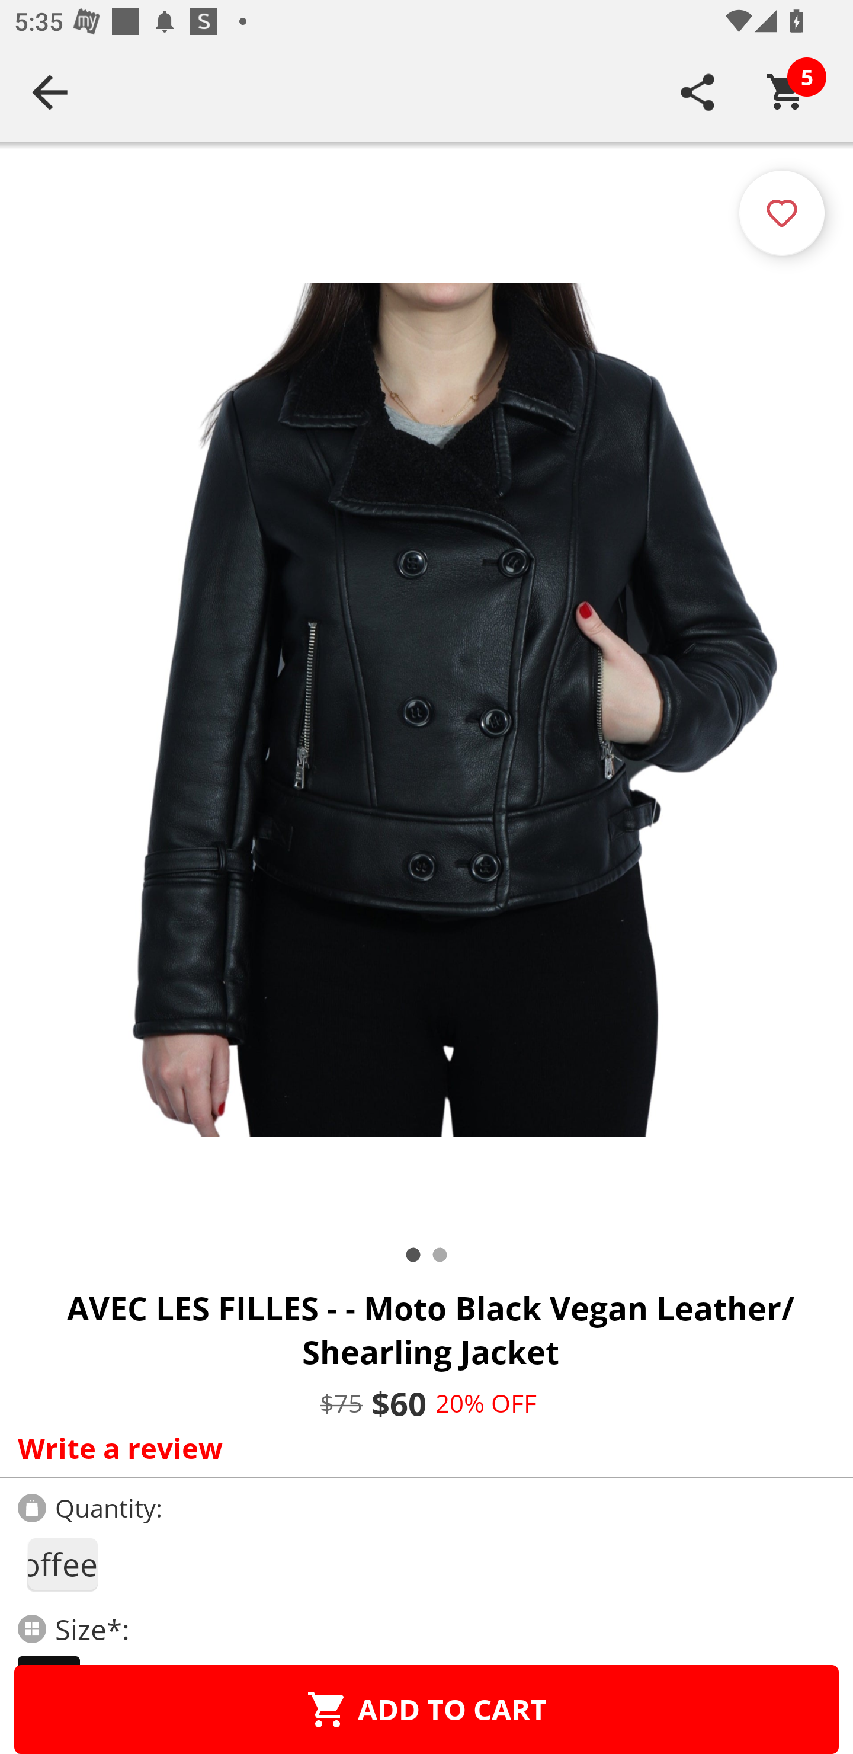 This screenshot has height=1754, width=853. Describe the element at coordinates (422, 1448) in the screenshot. I see `Write a review` at that location.